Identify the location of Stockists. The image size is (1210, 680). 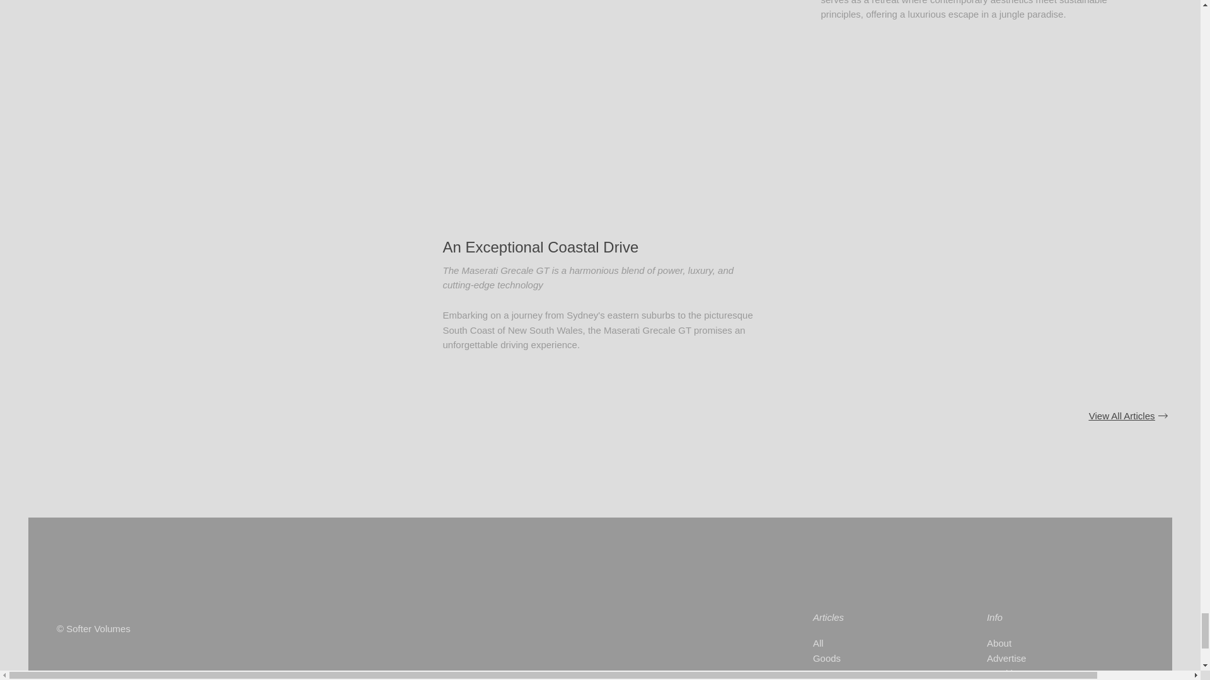
(1049, 673).